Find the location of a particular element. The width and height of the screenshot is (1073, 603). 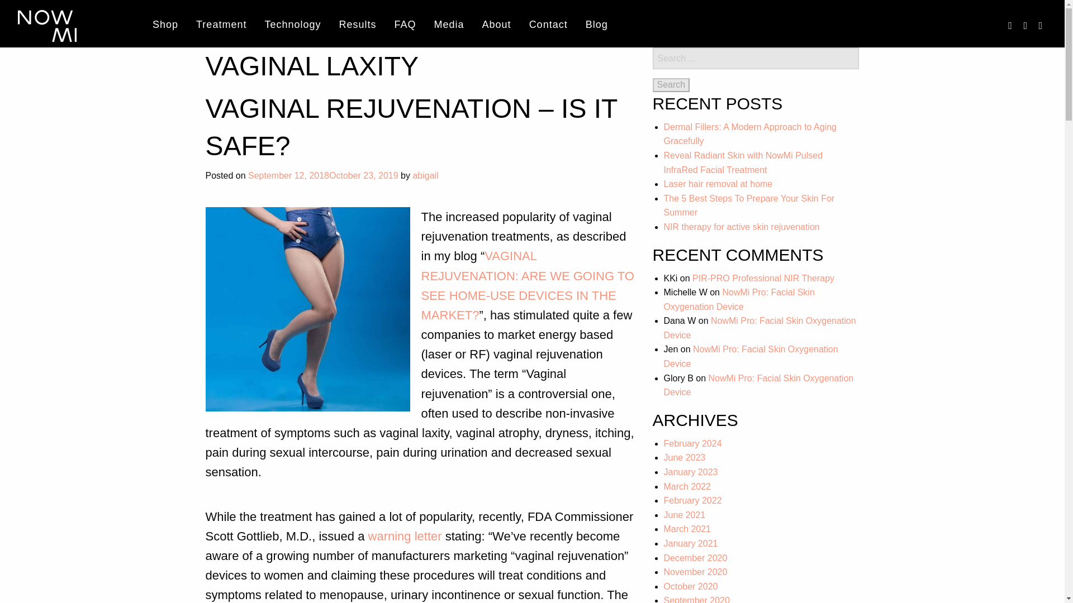

Shop is located at coordinates (165, 26).